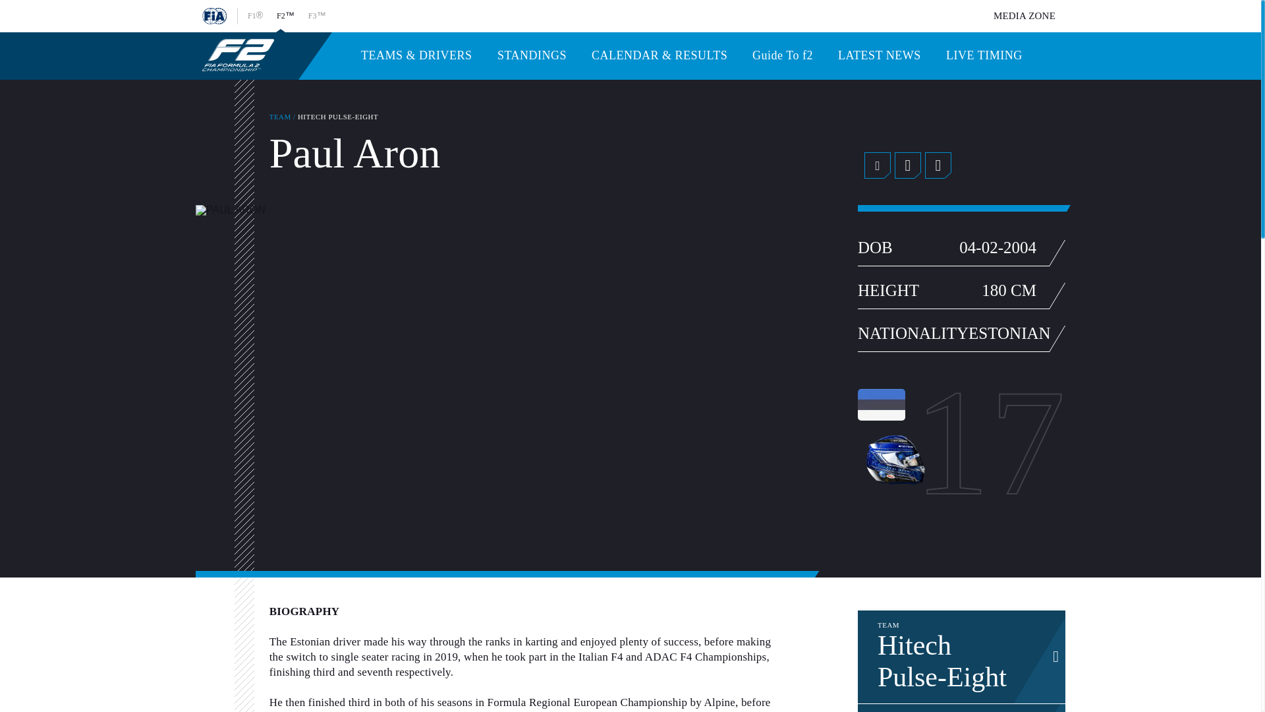 This screenshot has height=712, width=1265. What do you see at coordinates (984, 55) in the screenshot?
I see `Facebook` at bounding box center [984, 55].